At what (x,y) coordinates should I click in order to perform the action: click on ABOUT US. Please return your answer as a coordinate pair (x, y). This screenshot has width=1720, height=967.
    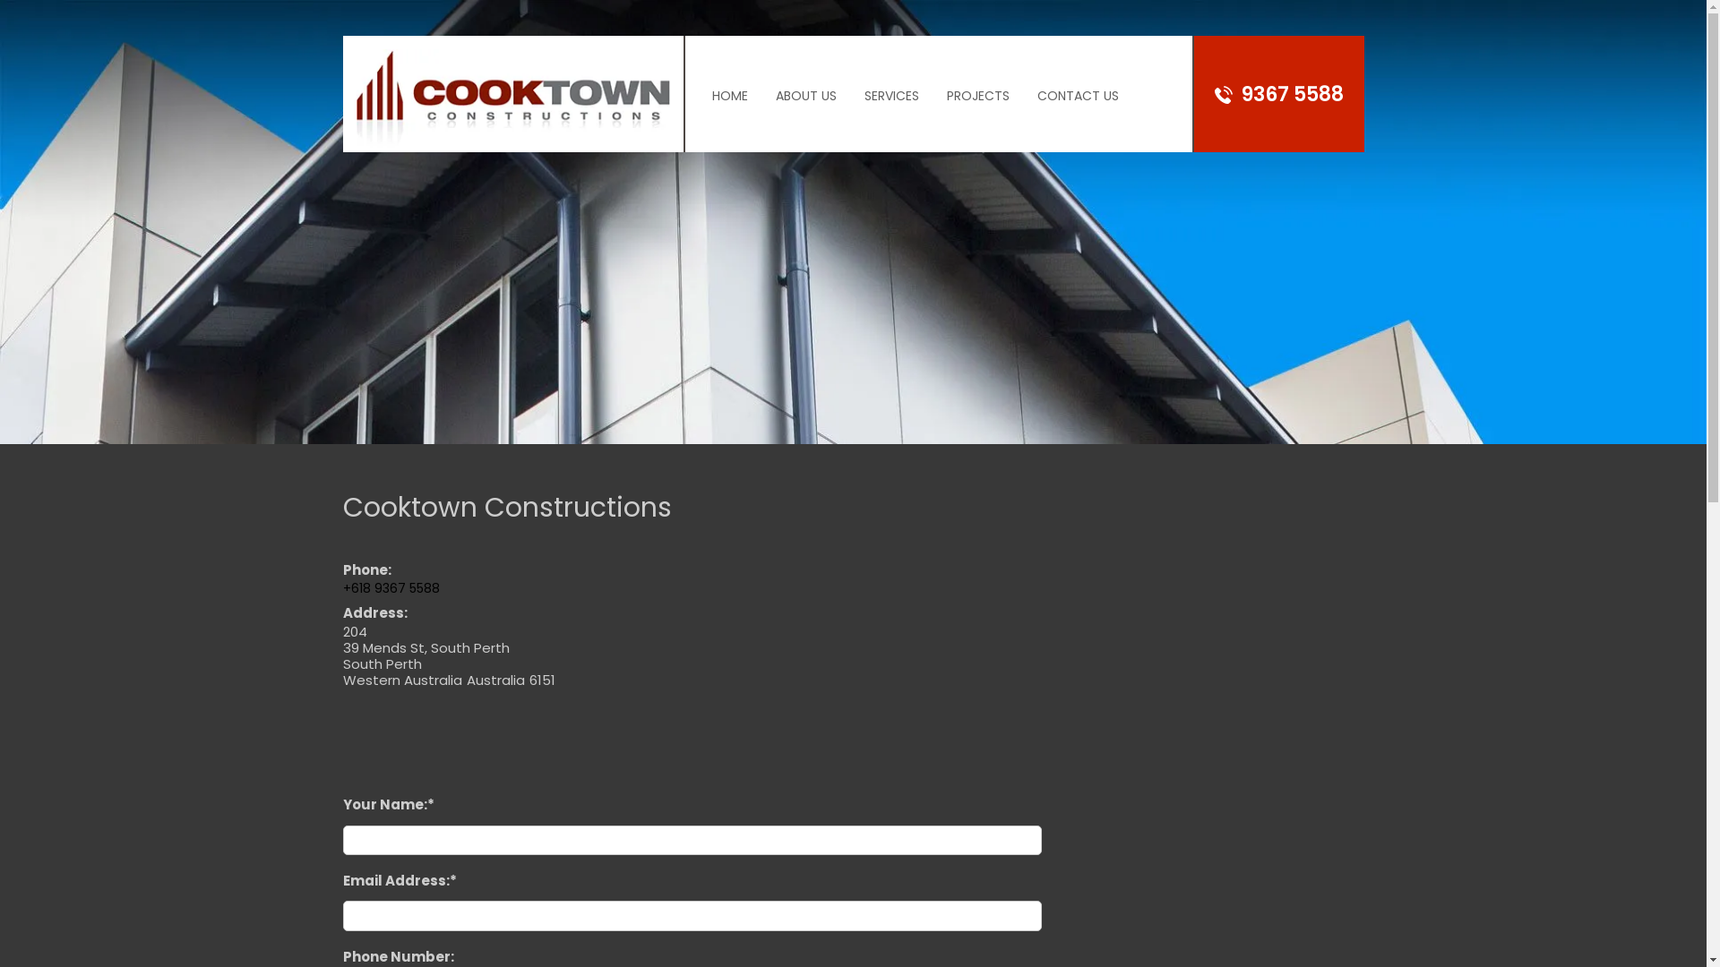
    Looking at the image, I should click on (805, 115).